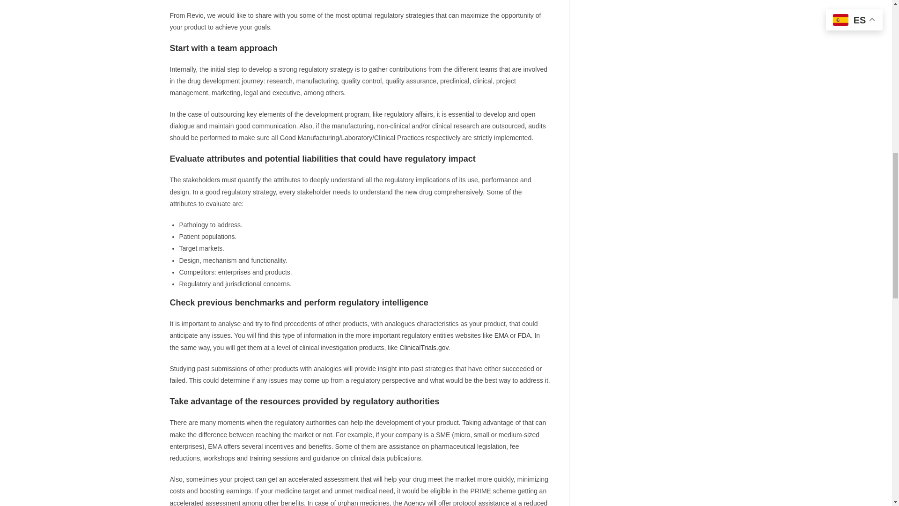  What do you see at coordinates (423, 348) in the screenshot?
I see `ClinicalTrials.gov` at bounding box center [423, 348].